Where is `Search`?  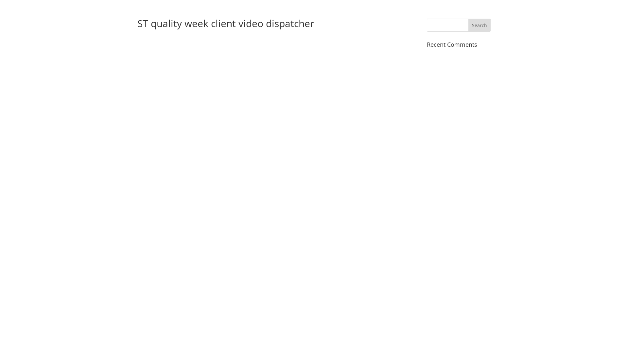
Search is located at coordinates (480, 25).